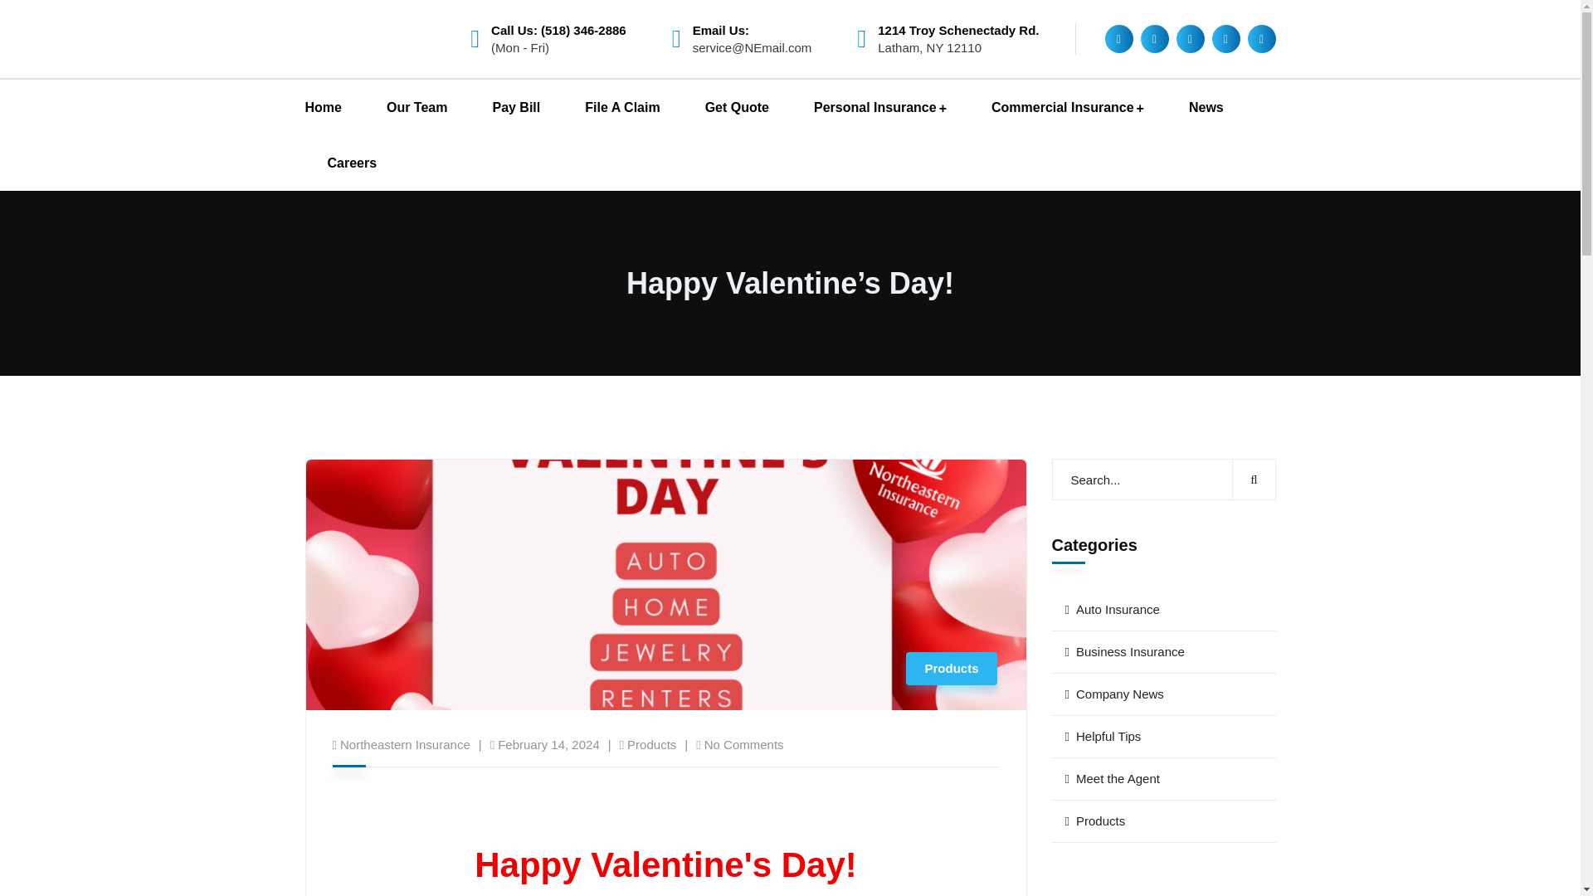  What do you see at coordinates (405, 744) in the screenshot?
I see `Posts by Northeastern Insurance` at bounding box center [405, 744].